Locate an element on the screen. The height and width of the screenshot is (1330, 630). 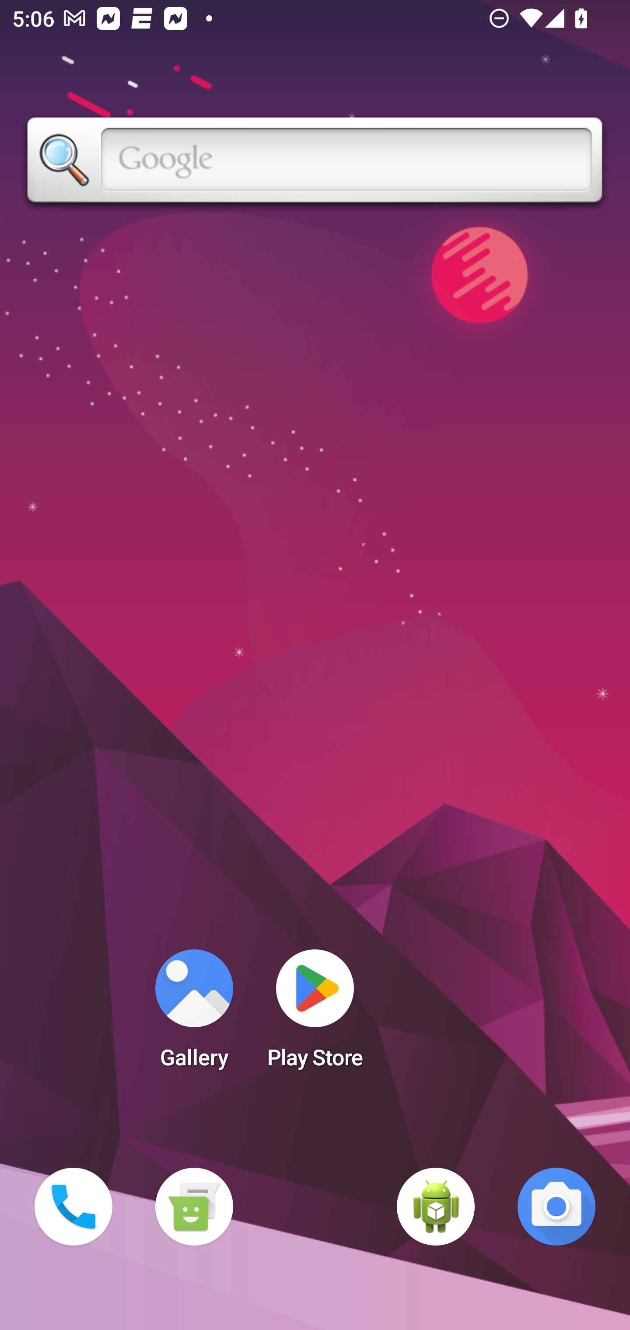
Gallery is located at coordinates (194, 1014).